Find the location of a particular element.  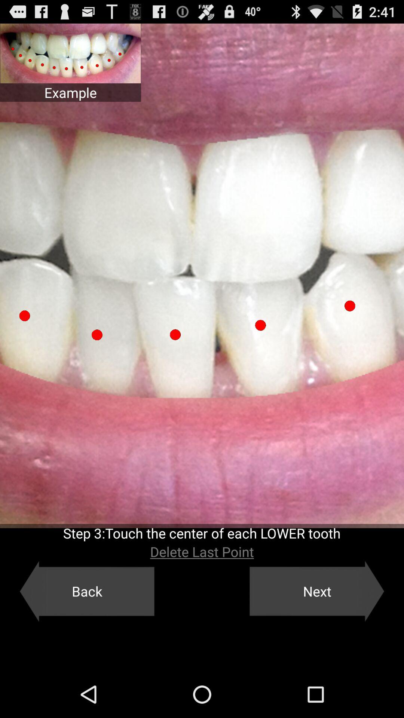

turn off item next to next item is located at coordinates (87, 591).